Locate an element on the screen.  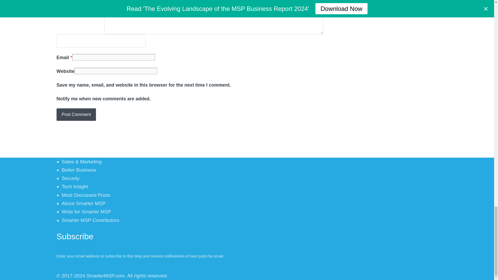
Post Comment is located at coordinates (76, 114).